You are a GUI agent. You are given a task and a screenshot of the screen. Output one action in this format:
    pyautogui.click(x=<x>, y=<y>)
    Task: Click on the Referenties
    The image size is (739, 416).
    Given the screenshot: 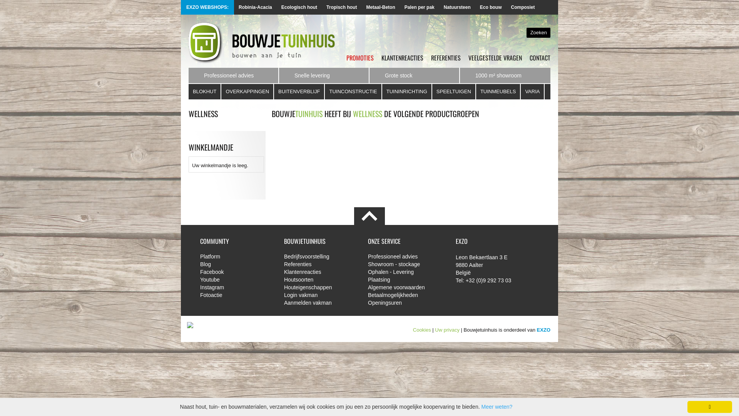 What is the action you would take?
    pyautogui.click(x=320, y=264)
    